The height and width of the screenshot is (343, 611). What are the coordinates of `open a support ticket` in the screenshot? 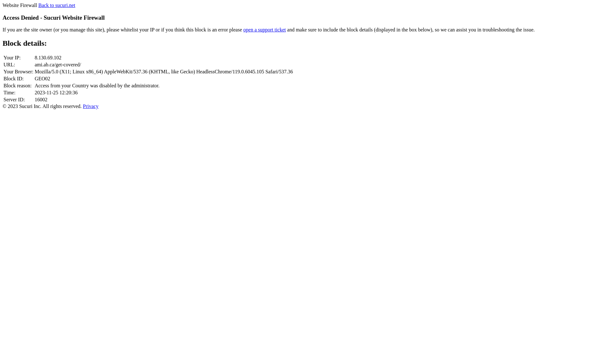 It's located at (265, 30).